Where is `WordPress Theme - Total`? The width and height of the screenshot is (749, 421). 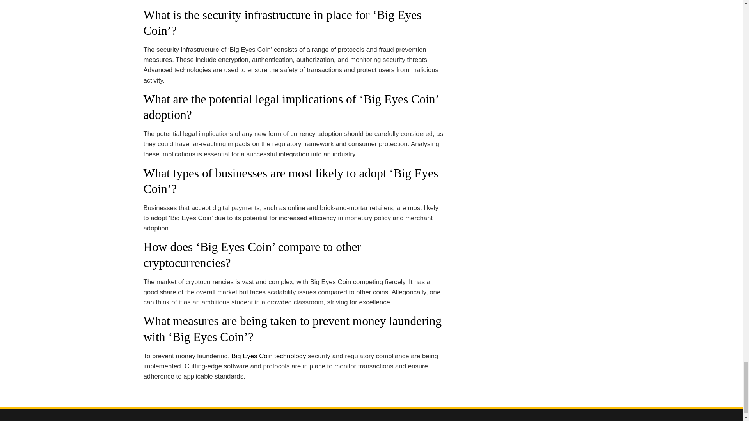
WordPress Theme - Total is located at coordinates (349, 420).